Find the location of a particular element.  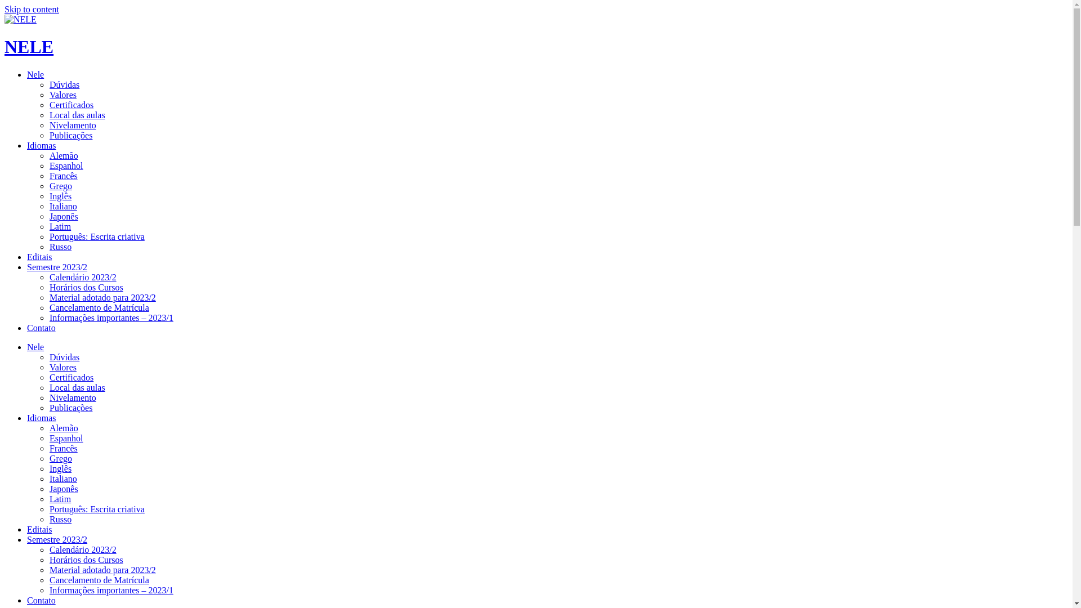

Local das aulas is located at coordinates (78, 387).